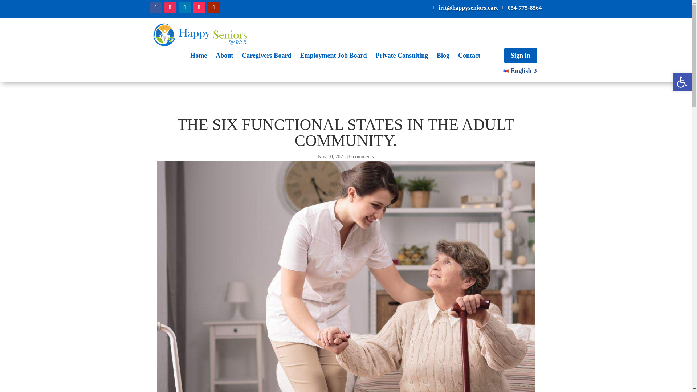 Image resolution: width=697 pixels, height=392 pixels. What do you see at coordinates (184, 7) in the screenshot?
I see `Follow on LinkedIn` at bounding box center [184, 7].